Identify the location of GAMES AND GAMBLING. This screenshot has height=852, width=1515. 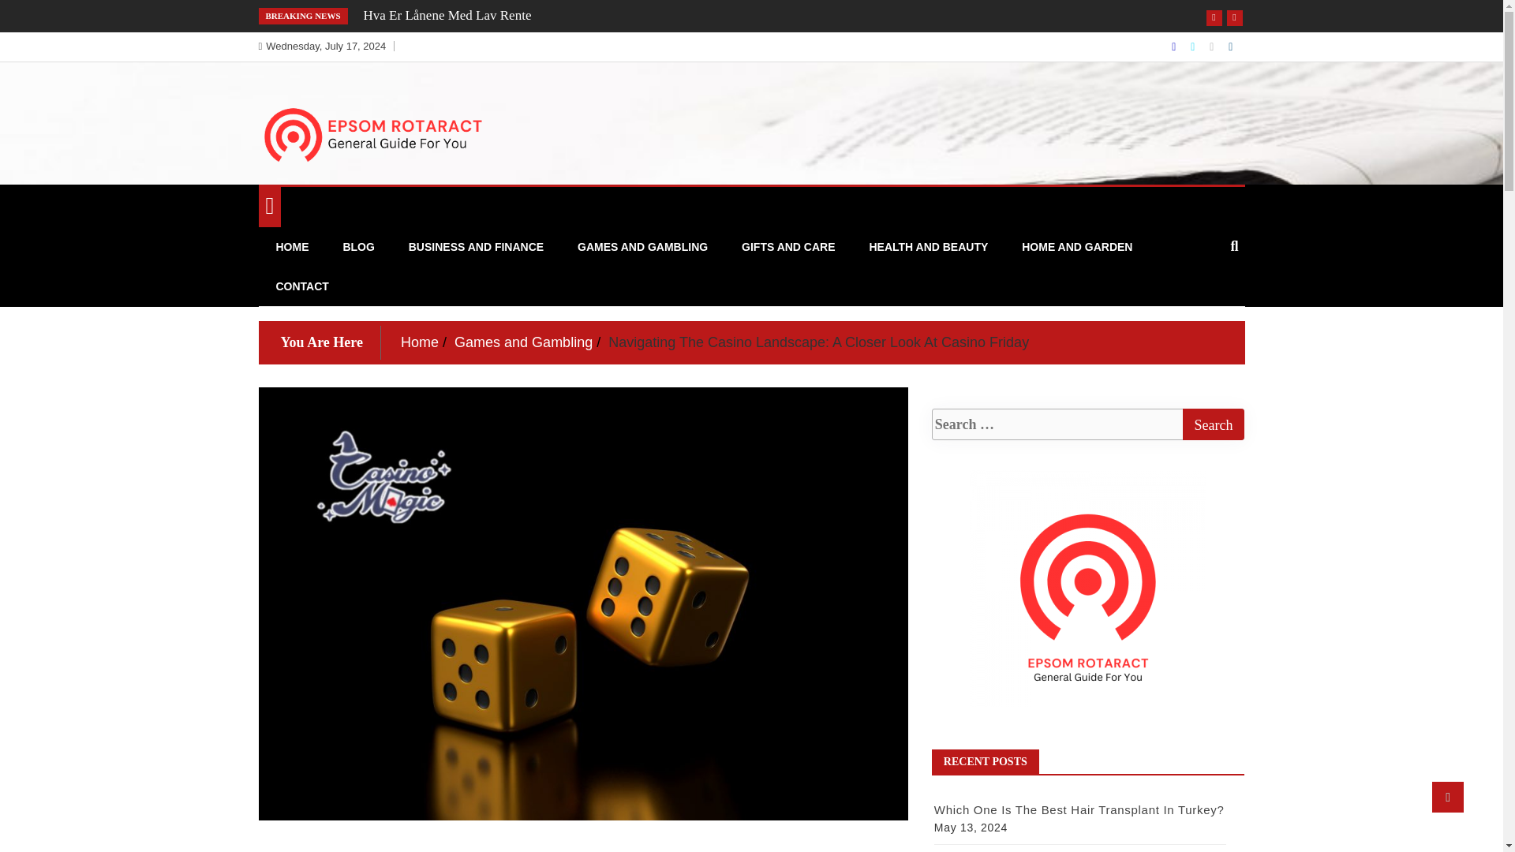
(642, 247).